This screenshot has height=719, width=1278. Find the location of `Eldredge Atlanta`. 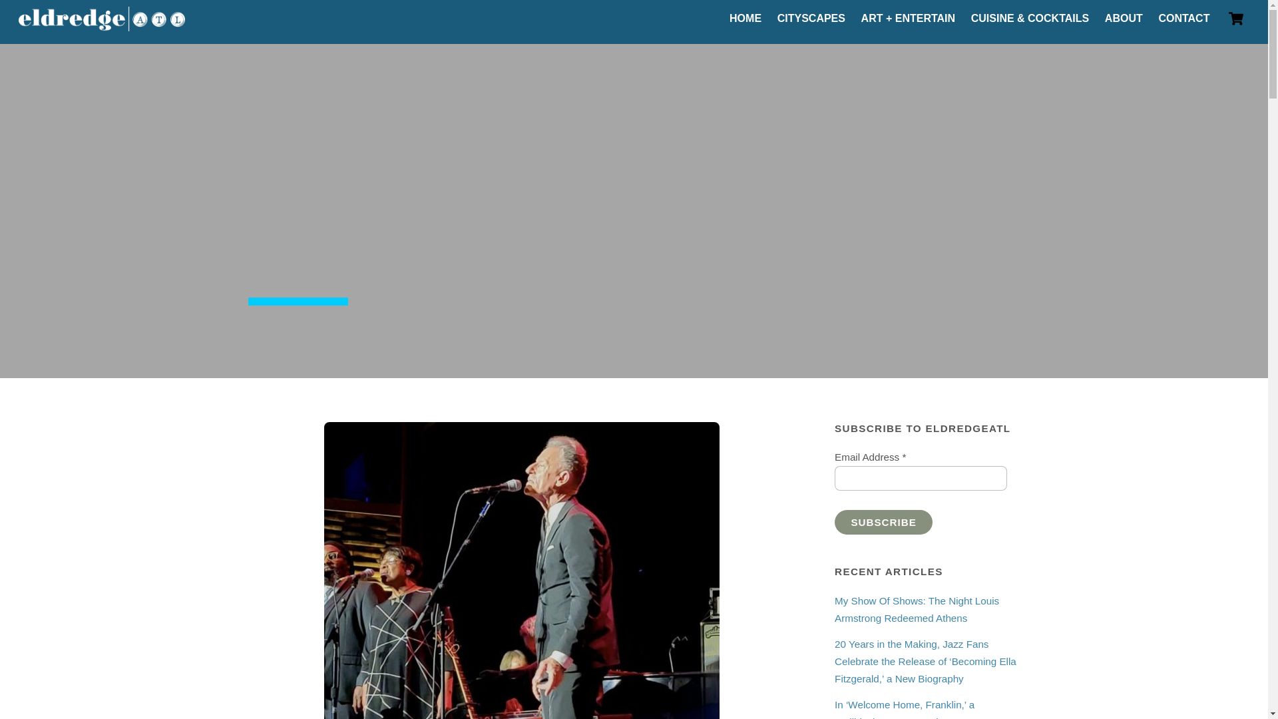

Eldredge Atlanta is located at coordinates (102, 24).